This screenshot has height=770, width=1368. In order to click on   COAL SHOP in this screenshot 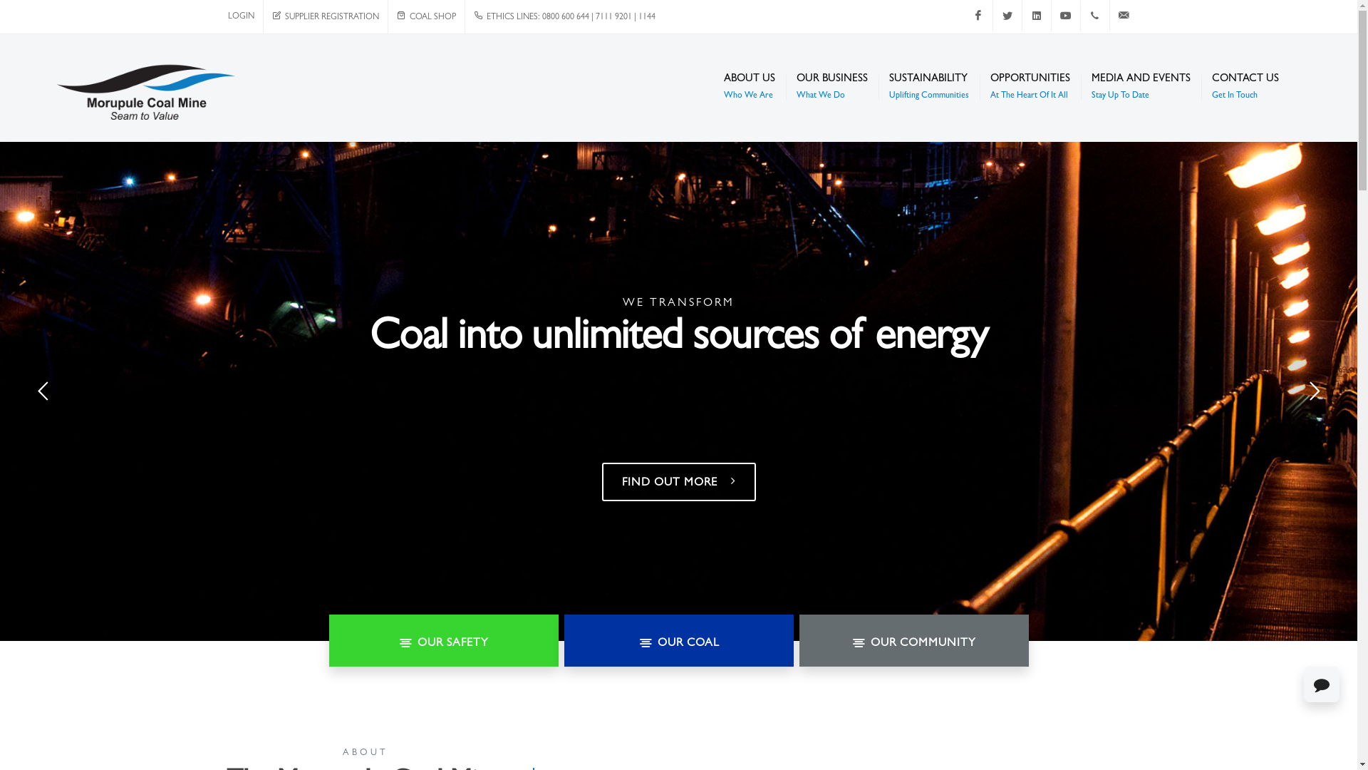, I will do `click(426, 17)`.